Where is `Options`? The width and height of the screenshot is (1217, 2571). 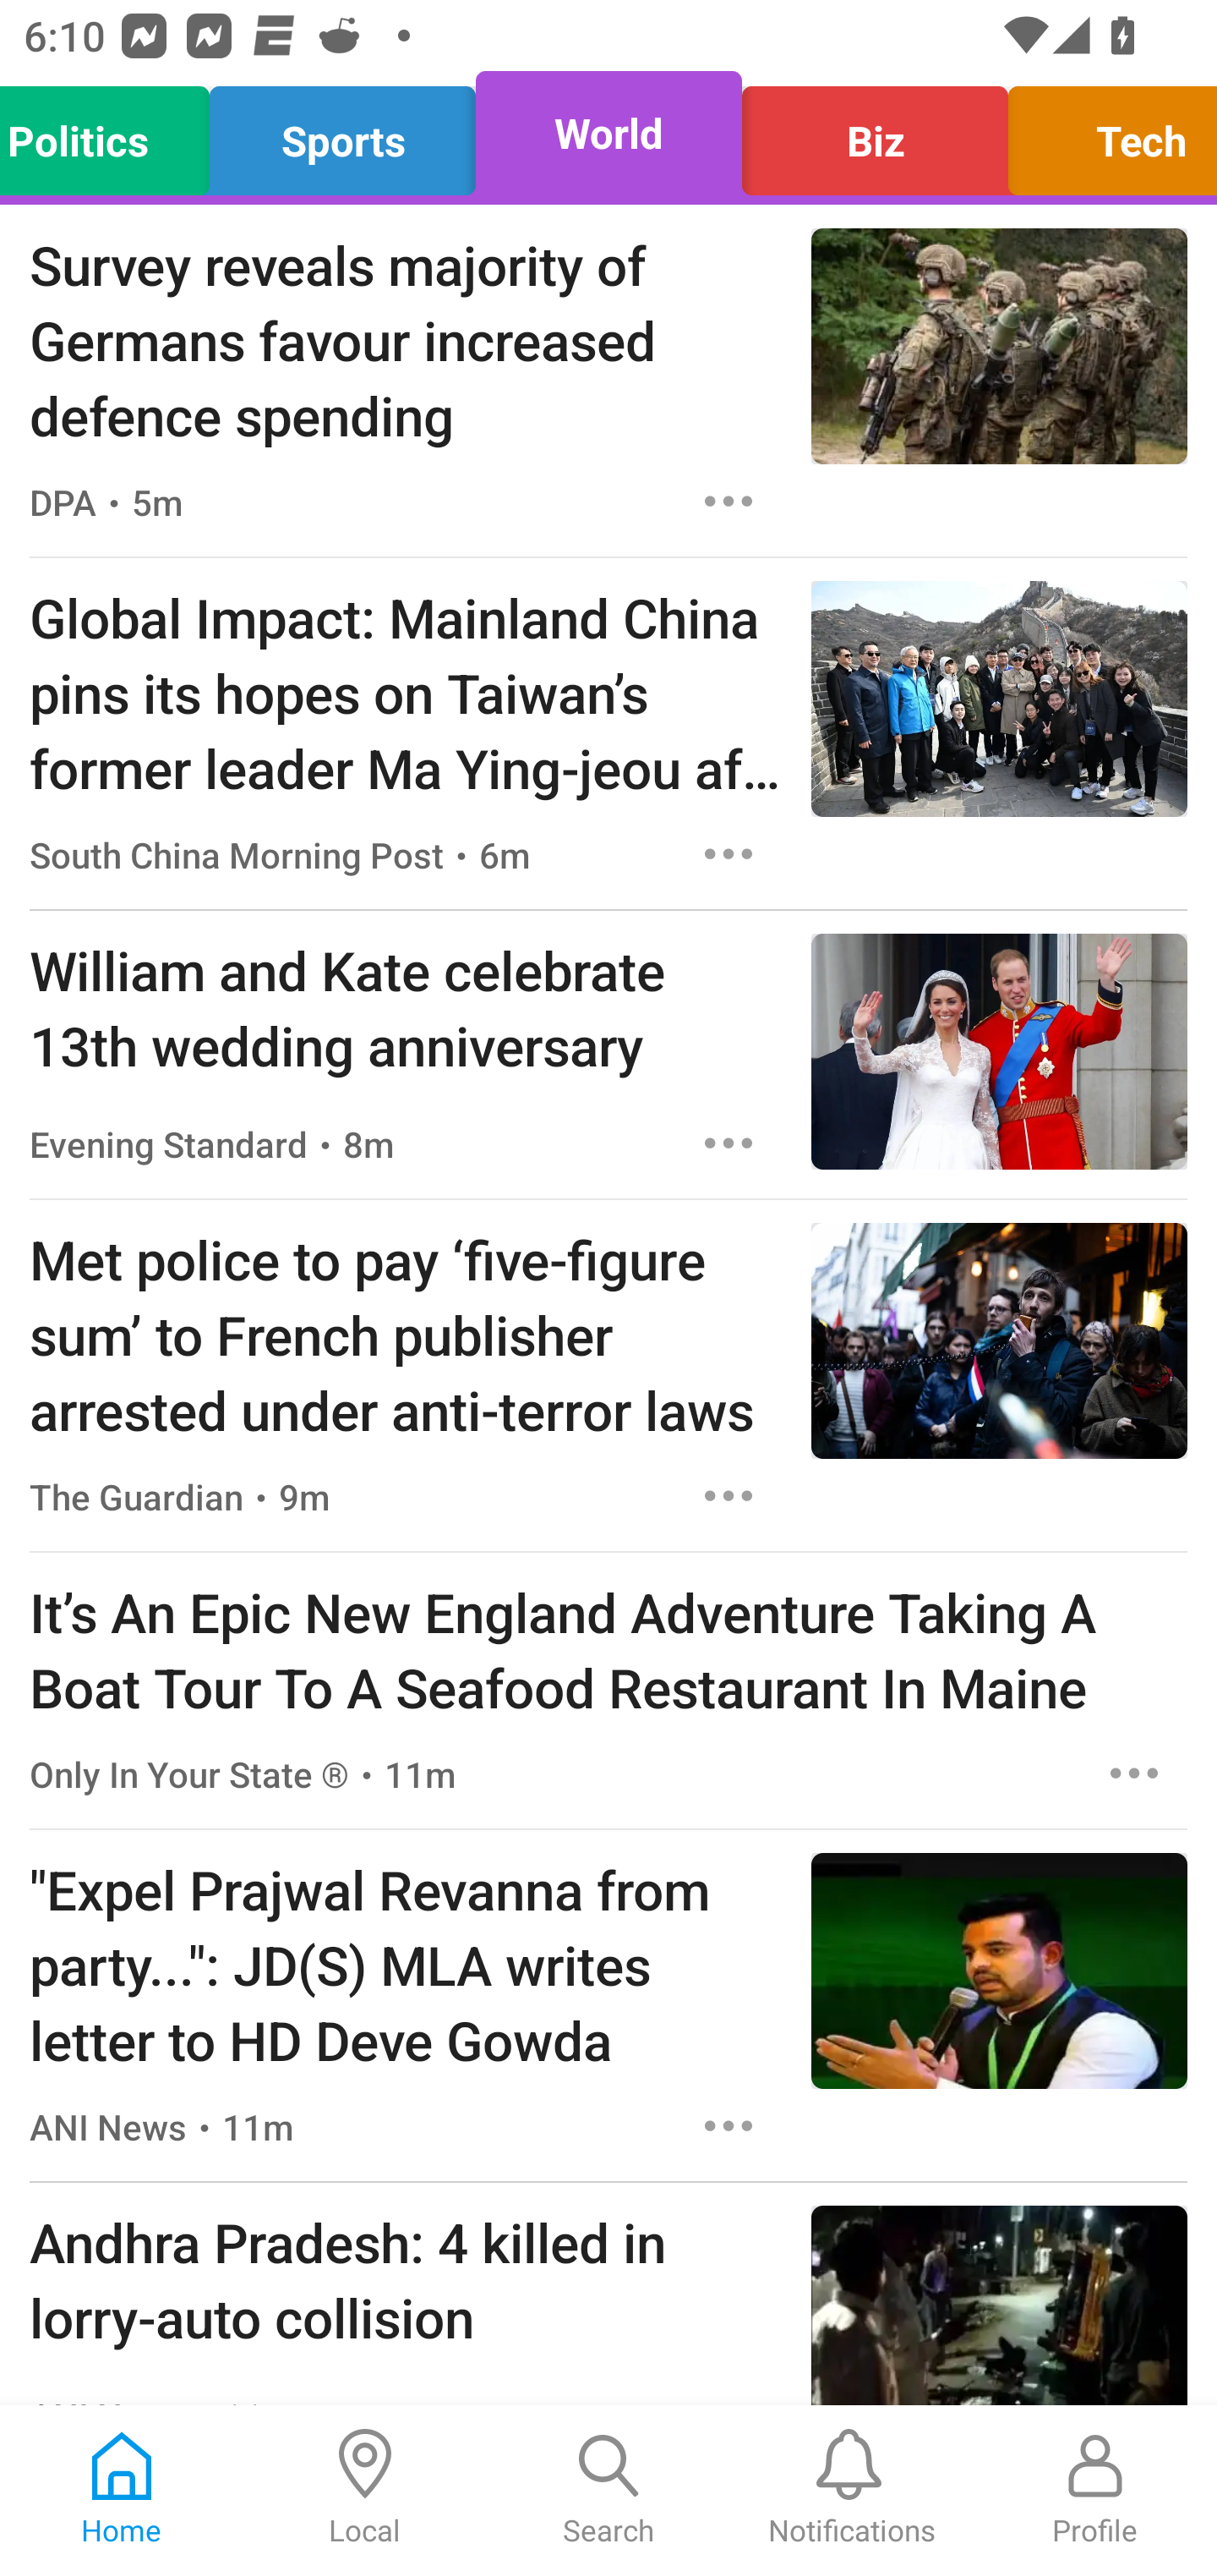
Options is located at coordinates (729, 1495).